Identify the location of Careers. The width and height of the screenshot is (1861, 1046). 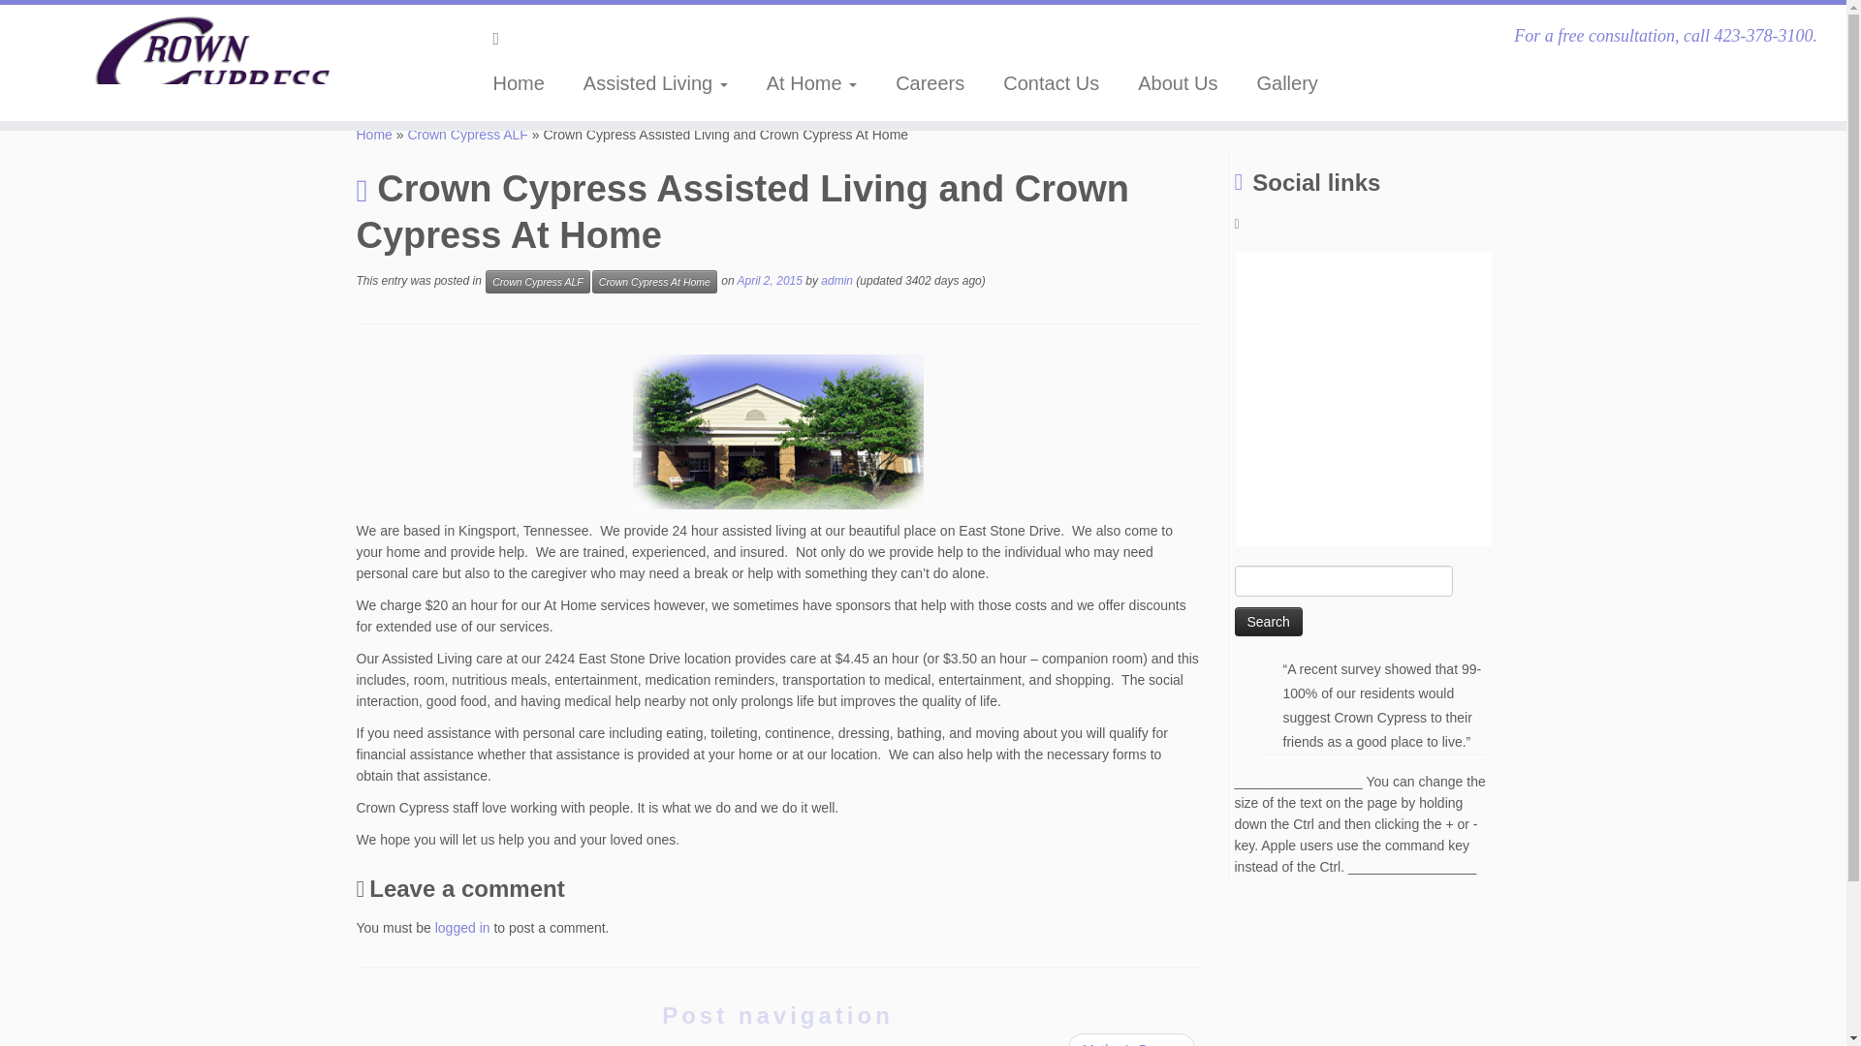
(930, 83).